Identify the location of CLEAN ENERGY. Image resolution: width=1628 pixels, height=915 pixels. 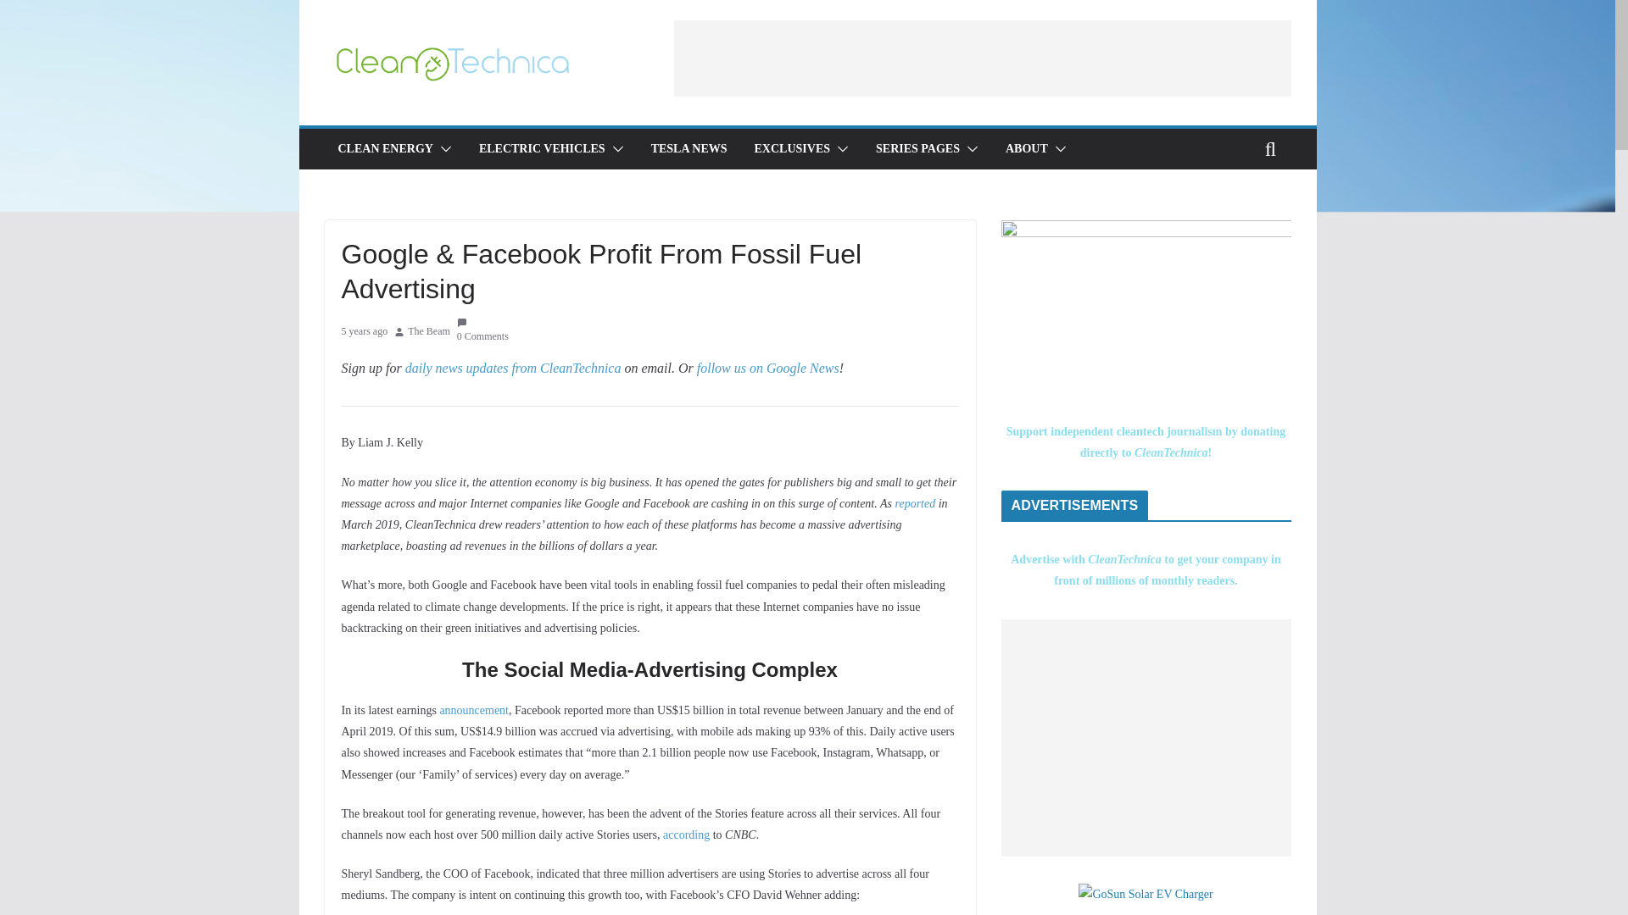
(385, 149).